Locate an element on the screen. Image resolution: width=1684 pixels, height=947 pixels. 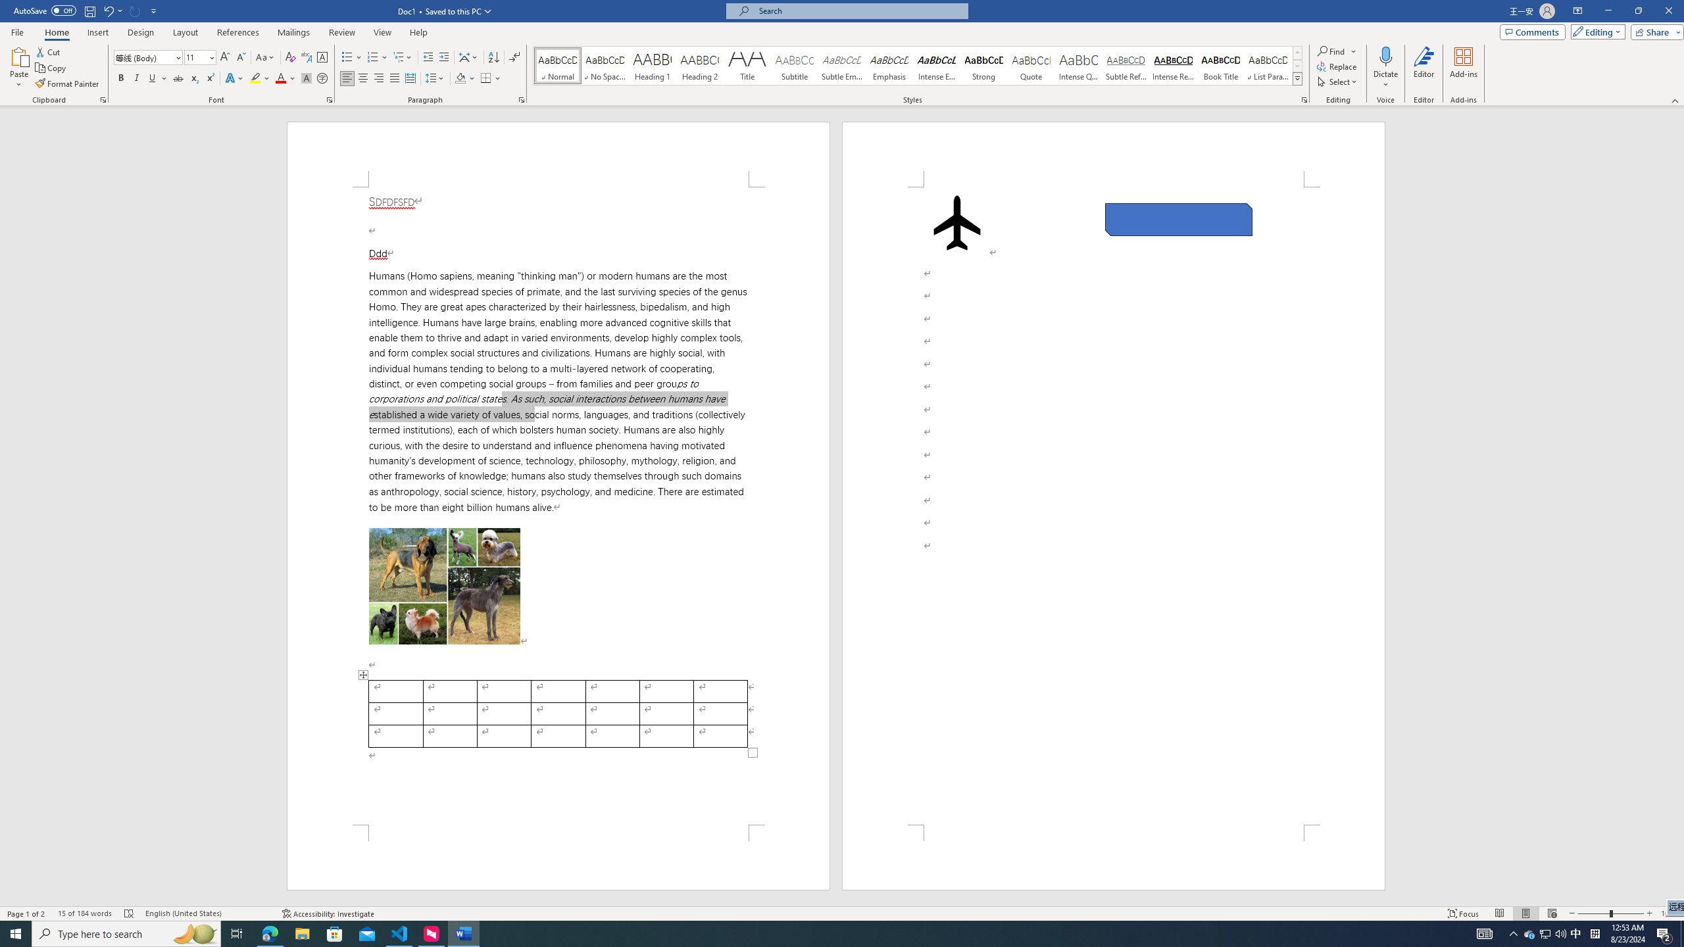
Cut is located at coordinates (49, 51).